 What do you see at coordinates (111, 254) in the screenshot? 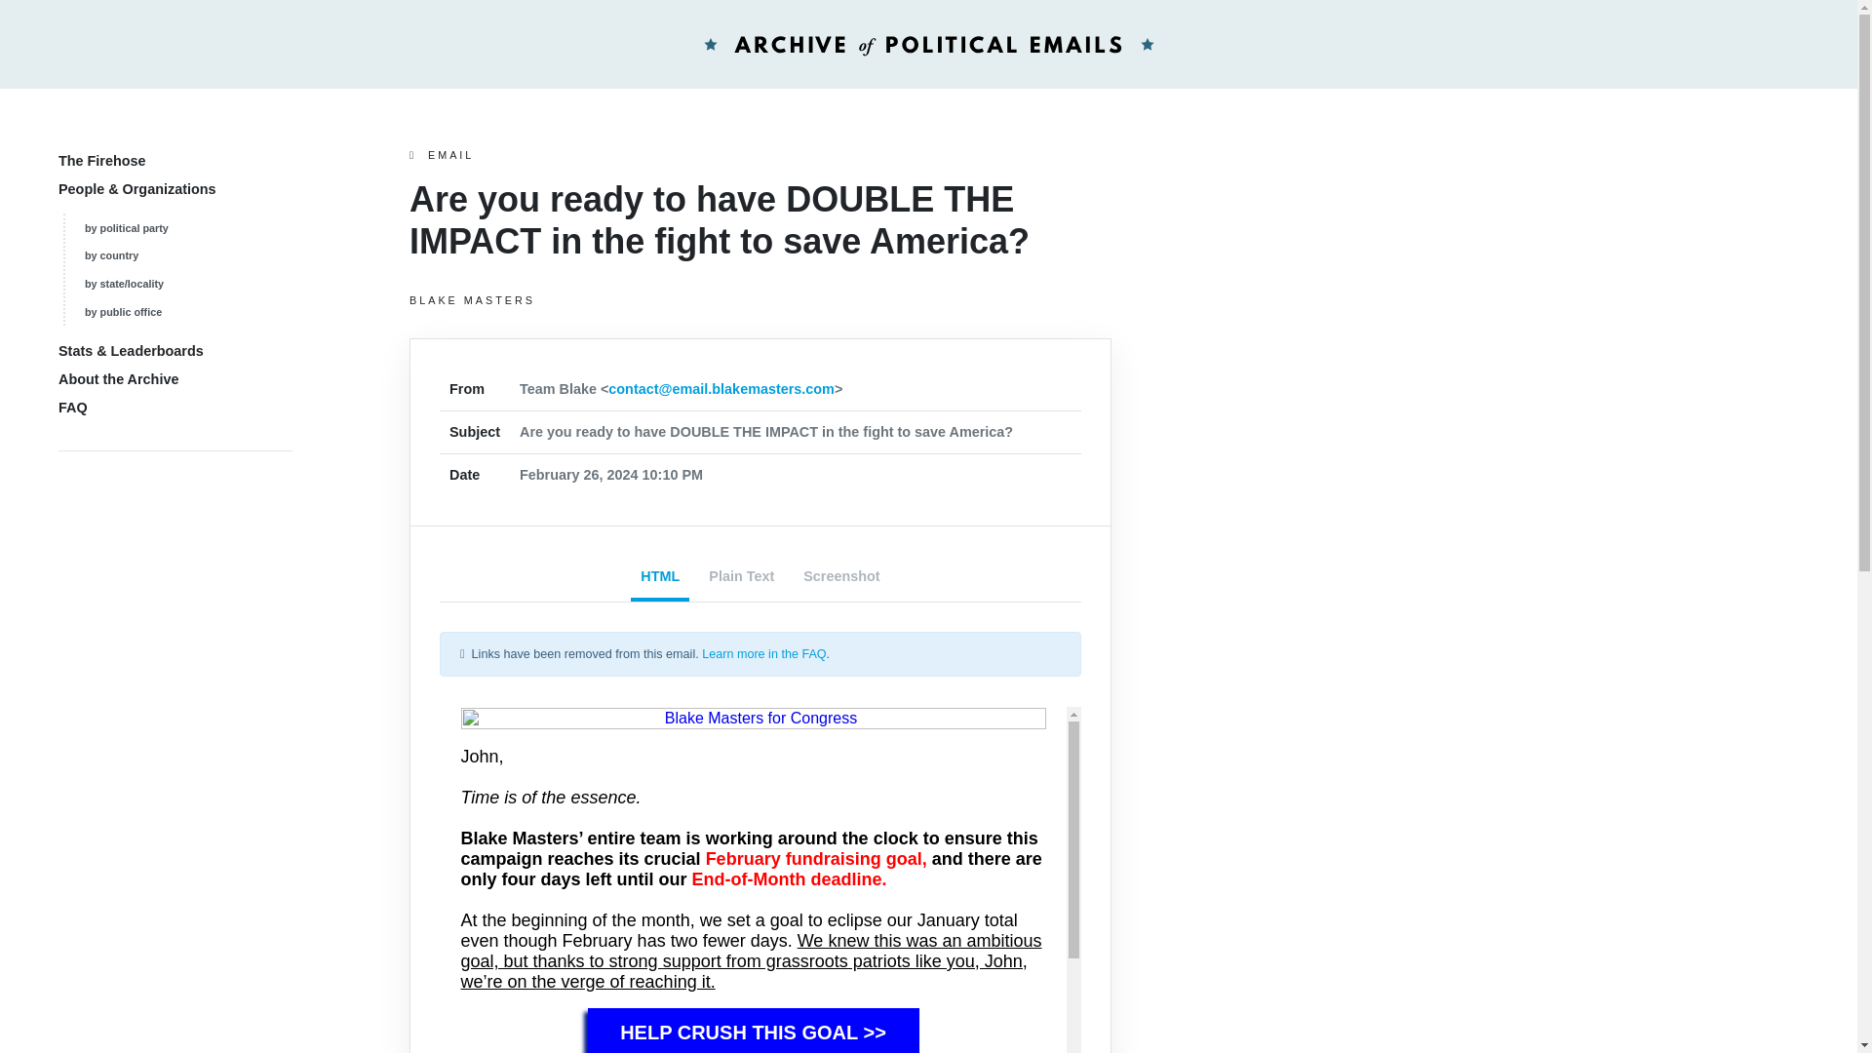
I see `by country` at bounding box center [111, 254].